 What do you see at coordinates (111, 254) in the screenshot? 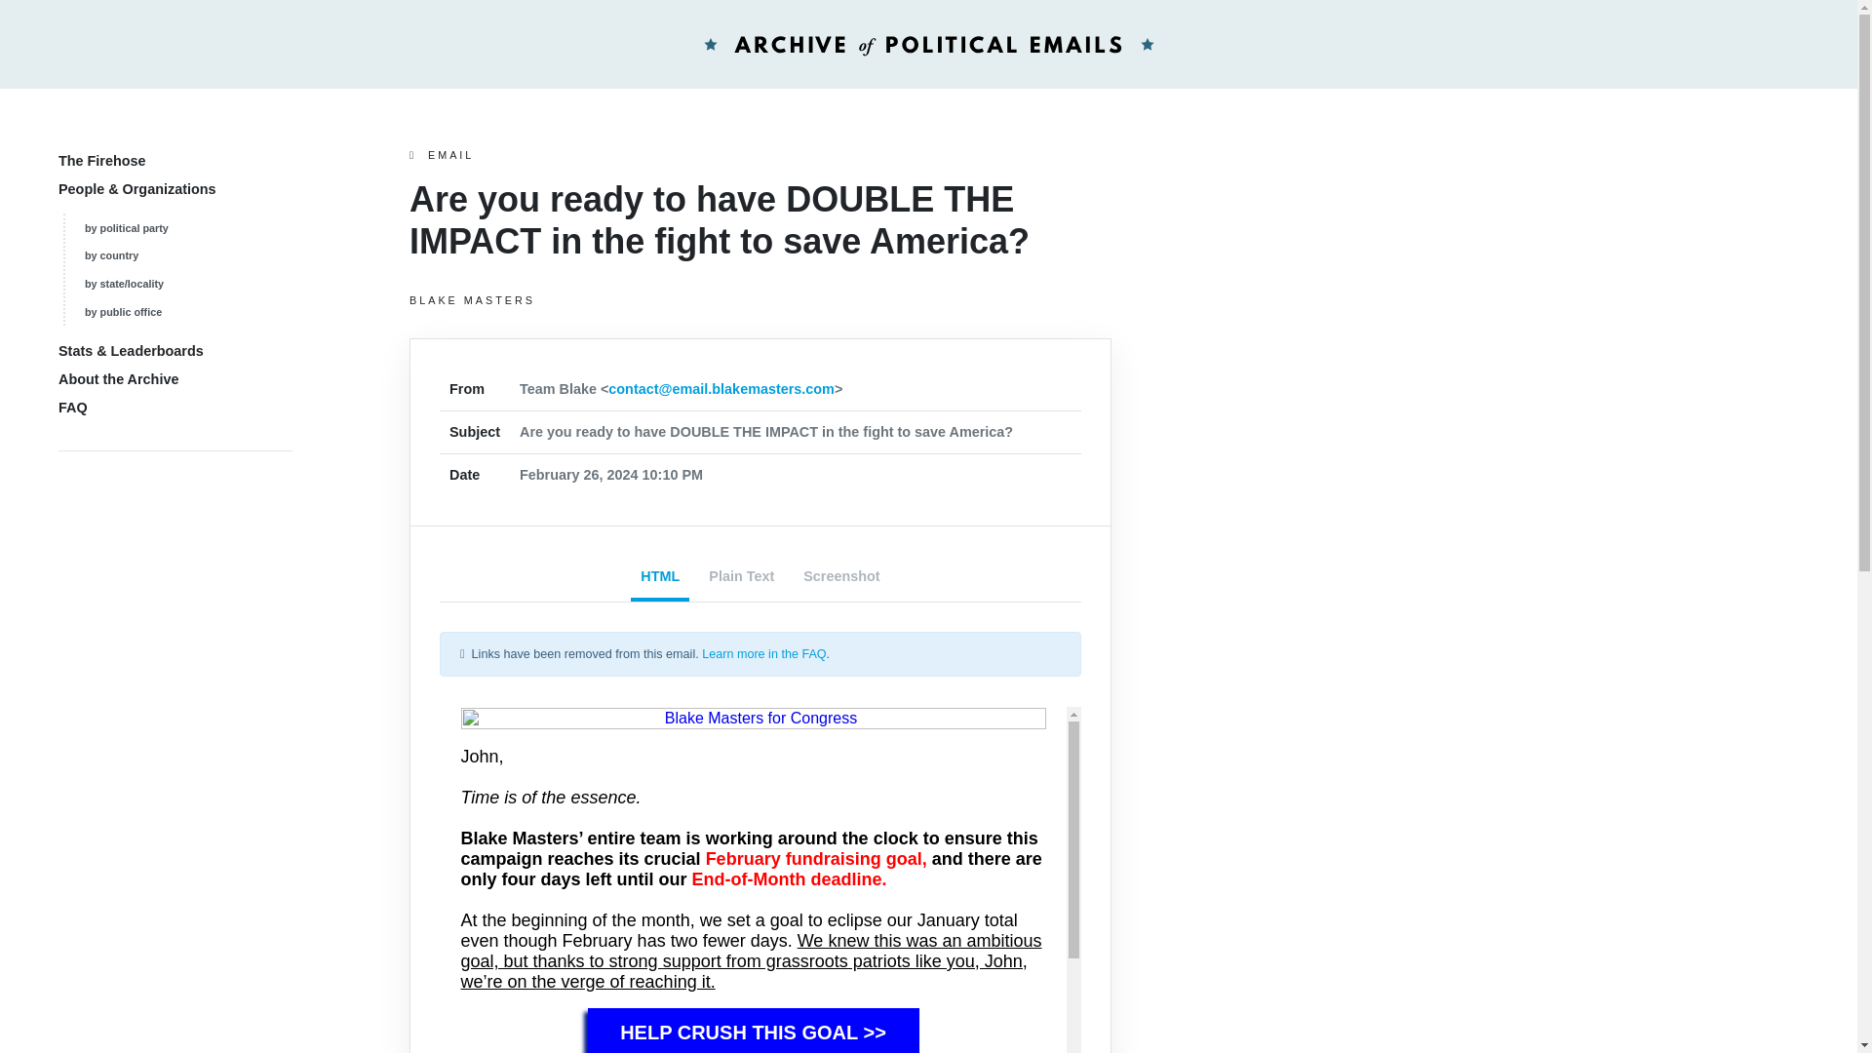
I see `by country` at bounding box center [111, 254].